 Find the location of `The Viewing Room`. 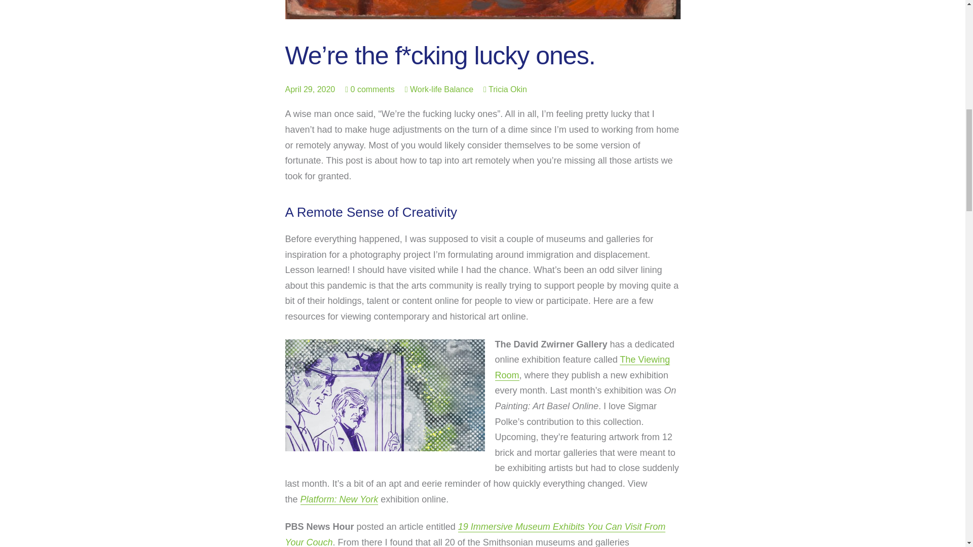

The Viewing Room is located at coordinates (582, 367).